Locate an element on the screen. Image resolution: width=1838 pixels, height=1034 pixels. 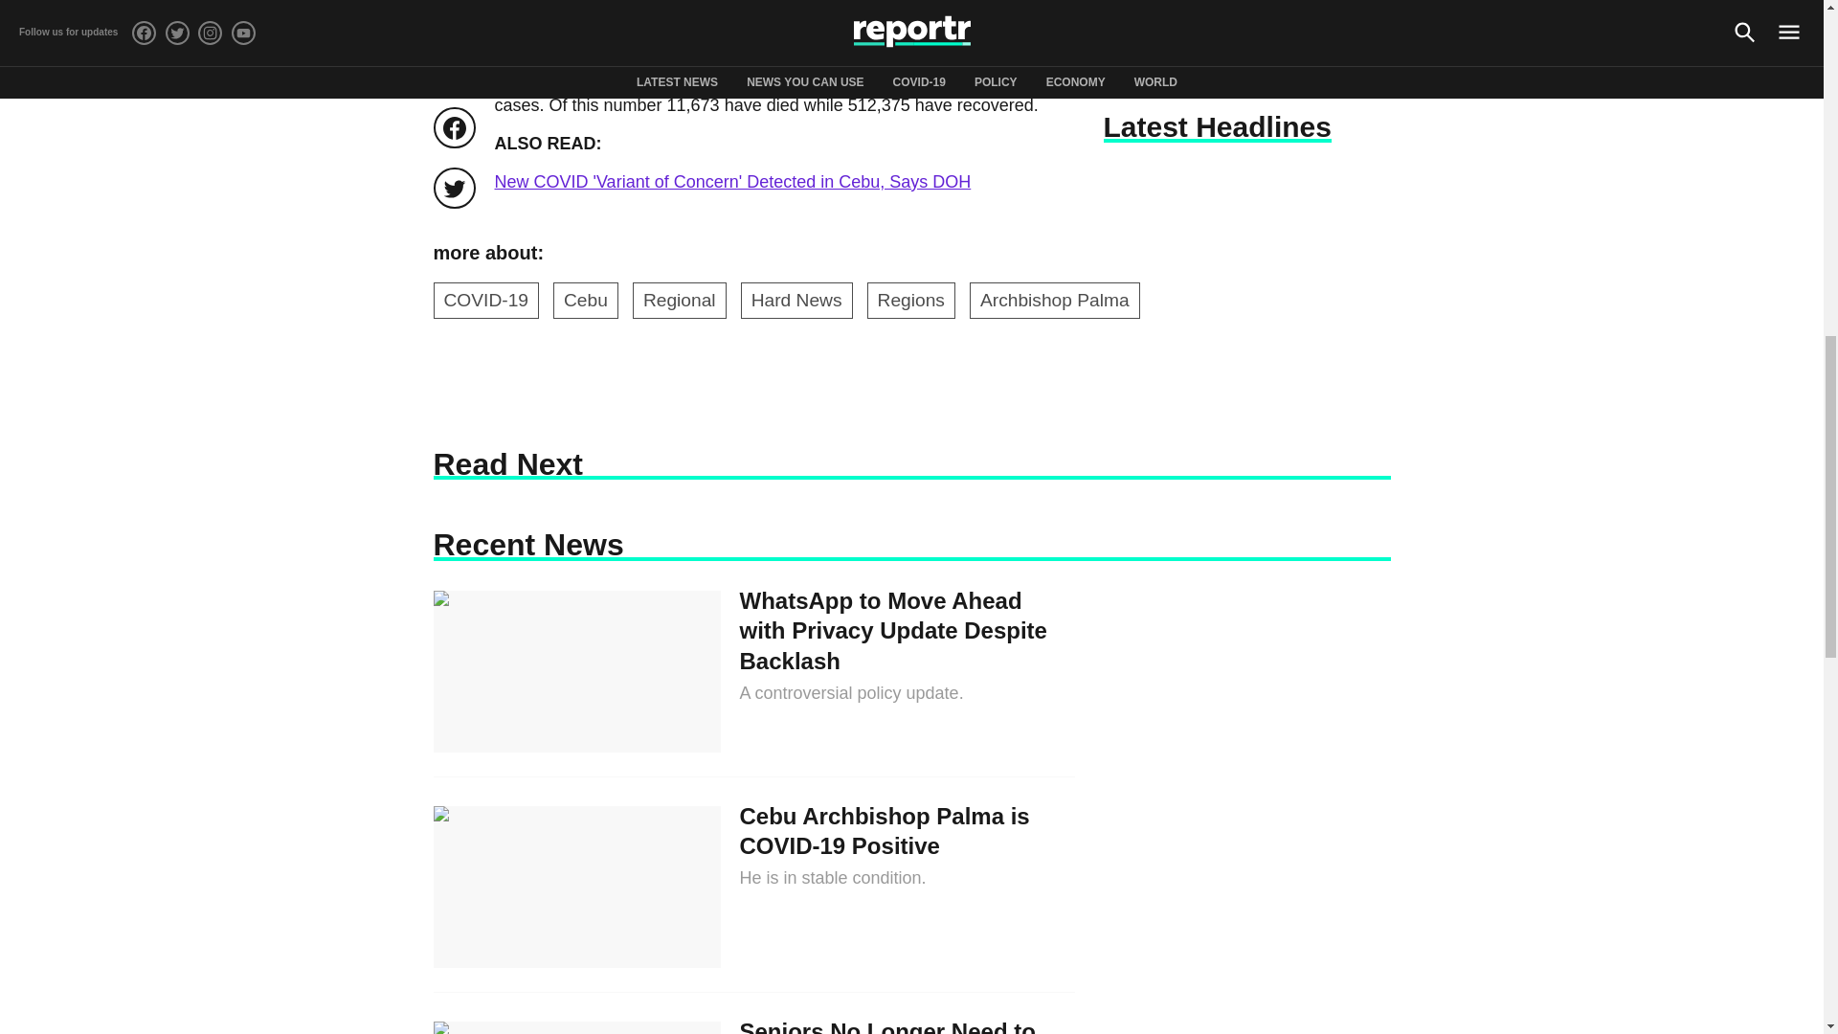
Regional is located at coordinates (679, 300).